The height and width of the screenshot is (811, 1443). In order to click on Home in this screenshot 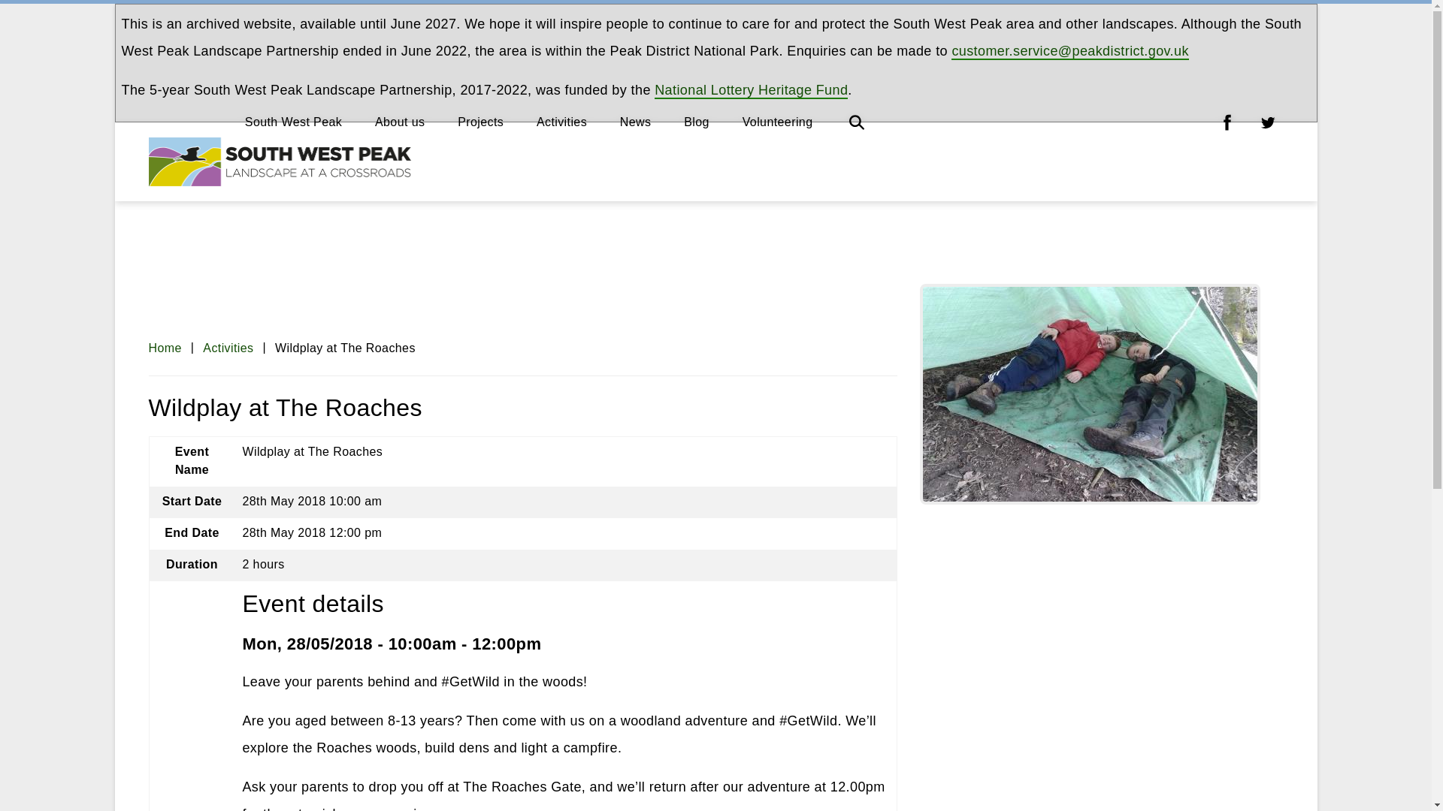, I will do `click(165, 347)`.